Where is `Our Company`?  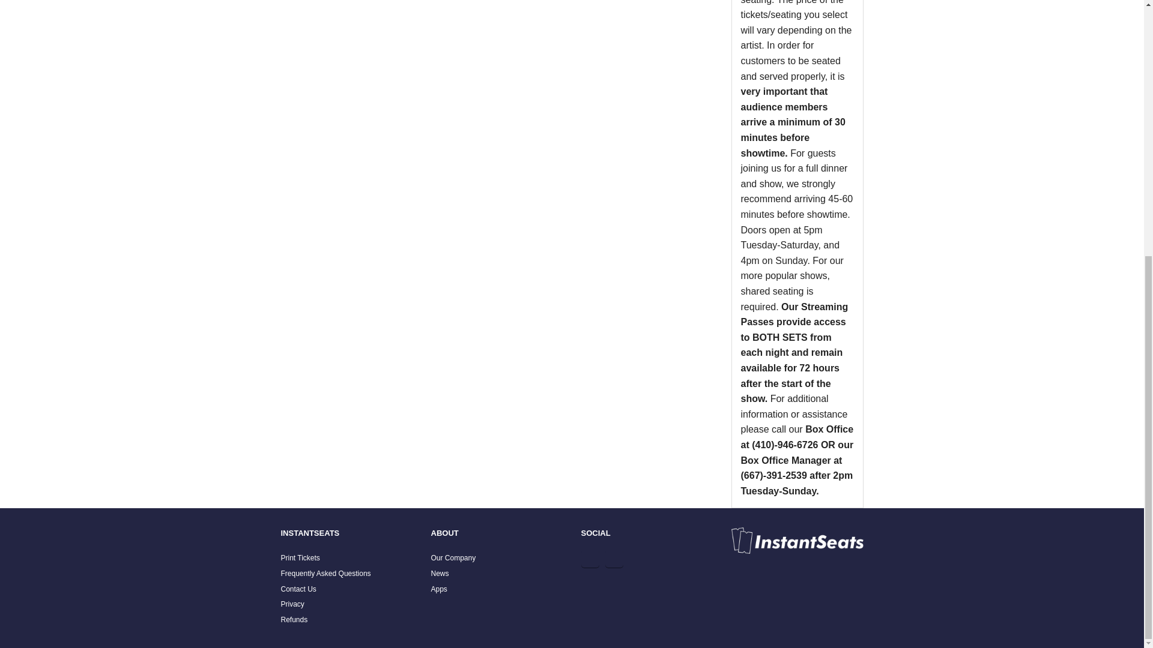
Our Company is located at coordinates (453, 558).